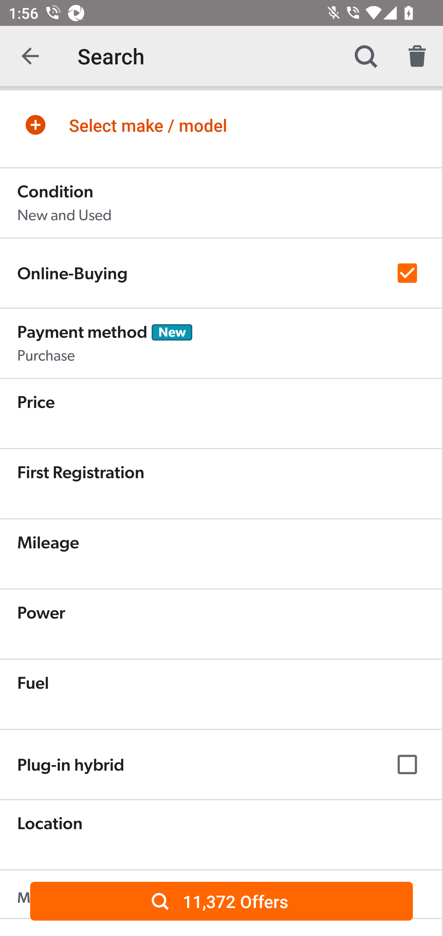 This screenshot has height=936, width=443. What do you see at coordinates (221, 203) in the screenshot?
I see `Condition New and Used` at bounding box center [221, 203].